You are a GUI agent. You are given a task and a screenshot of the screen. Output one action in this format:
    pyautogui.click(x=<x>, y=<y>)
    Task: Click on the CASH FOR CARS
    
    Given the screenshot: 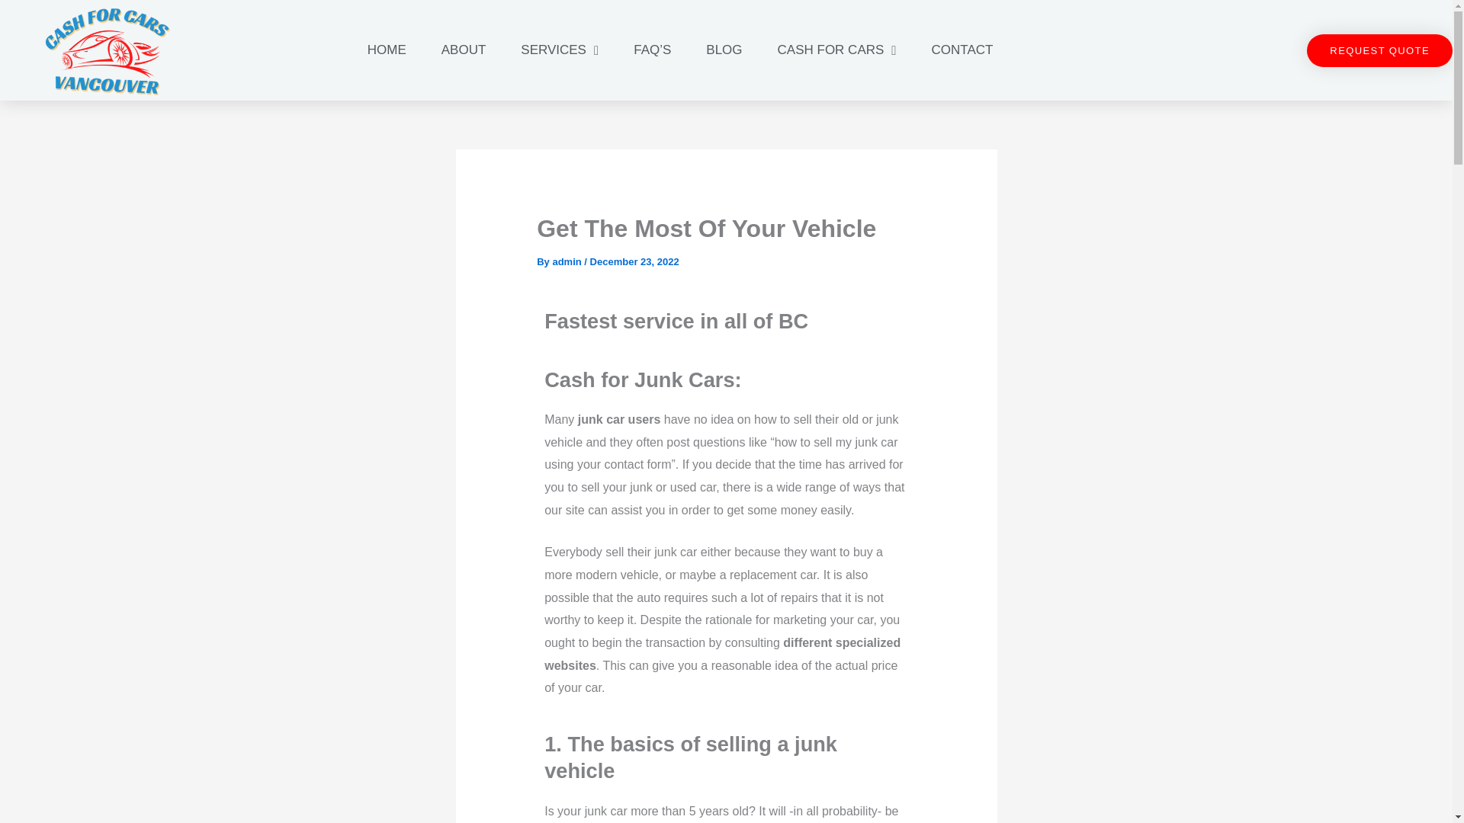 What is the action you would take?
    pyautogui.click(x=837, y=50)
    